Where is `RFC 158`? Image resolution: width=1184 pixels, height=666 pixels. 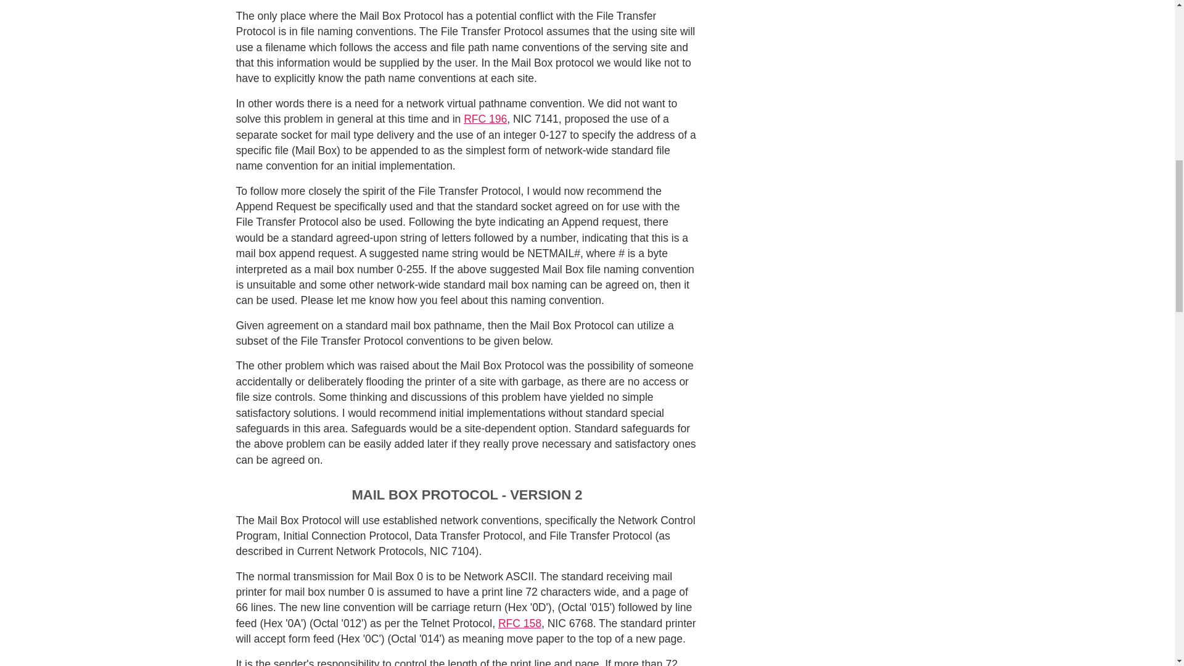
RFC 158 is located at coordinates (519, 623).